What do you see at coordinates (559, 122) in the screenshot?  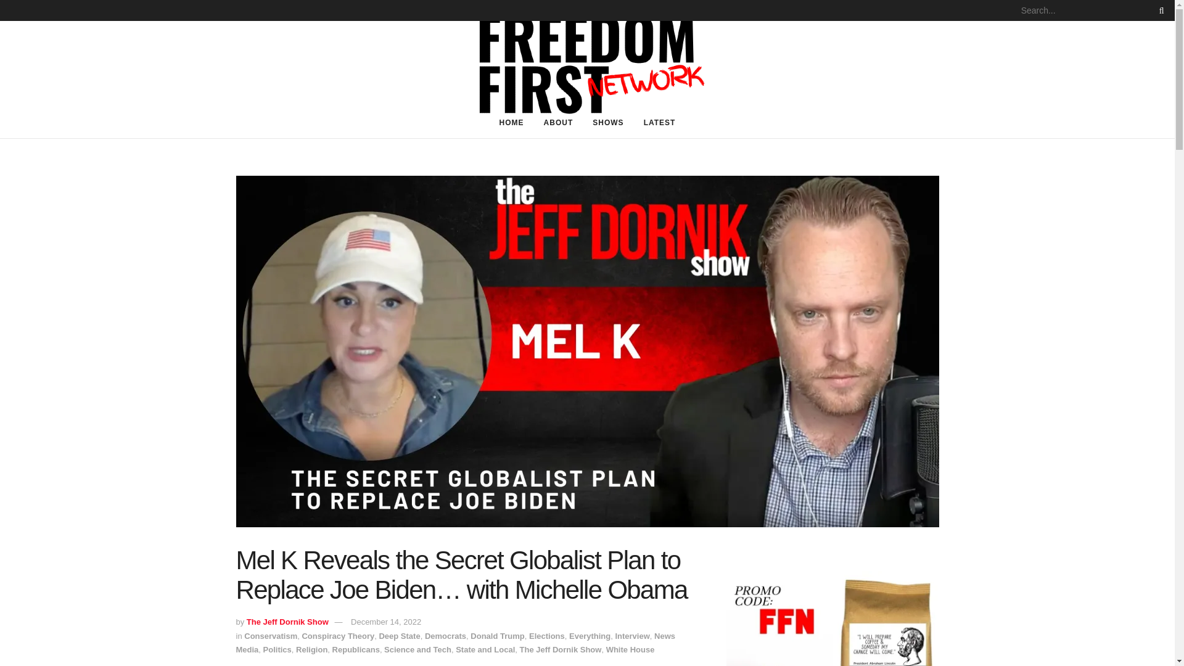 I see `ABOUT` at bounding box center [559, 122].